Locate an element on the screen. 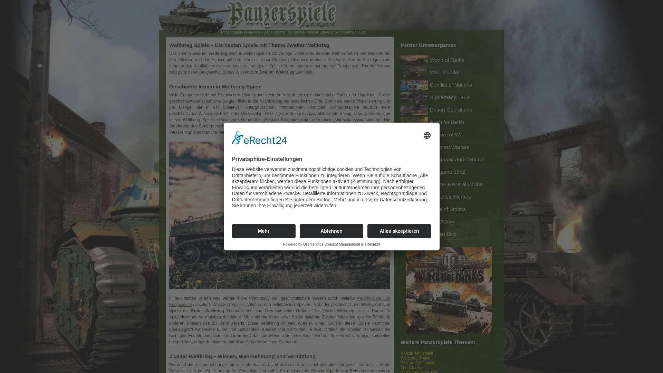  Desert Blitz is located at coordinates (449, 234).